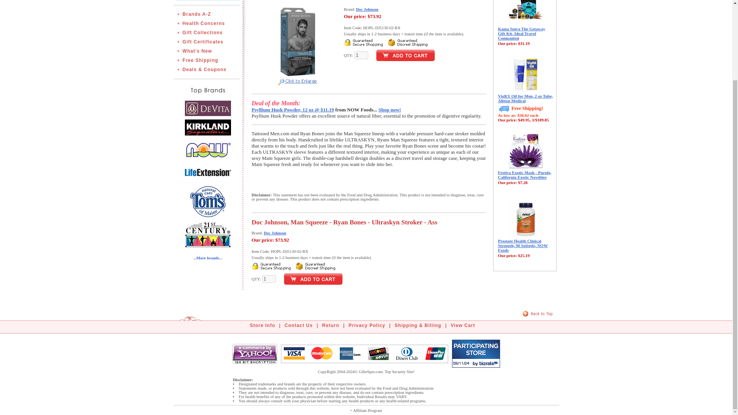  I want to click on ...More brands..., so click(208, 258).